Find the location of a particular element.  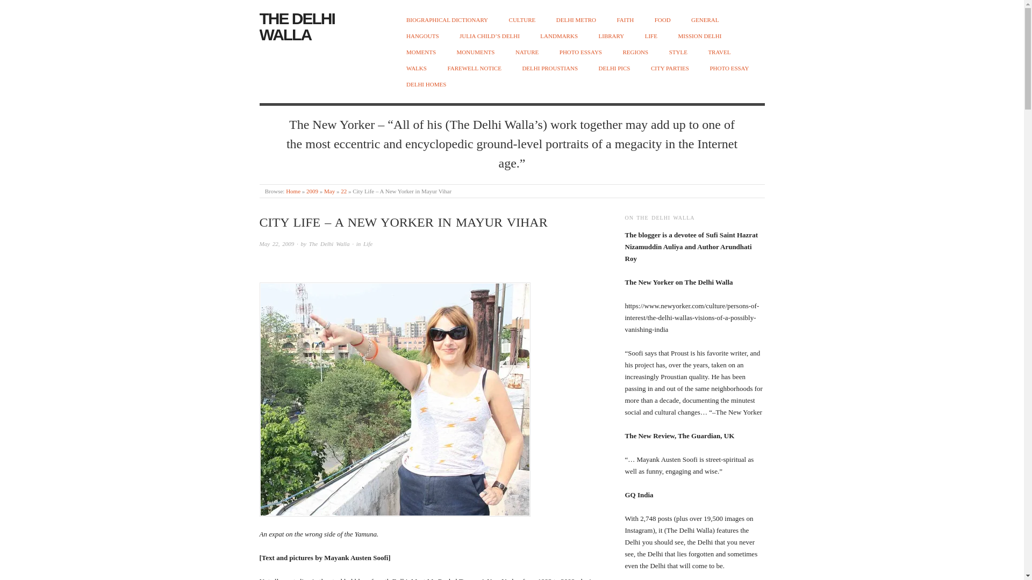

Posts by The Delhi Walla is located at coordinates (329, 244).